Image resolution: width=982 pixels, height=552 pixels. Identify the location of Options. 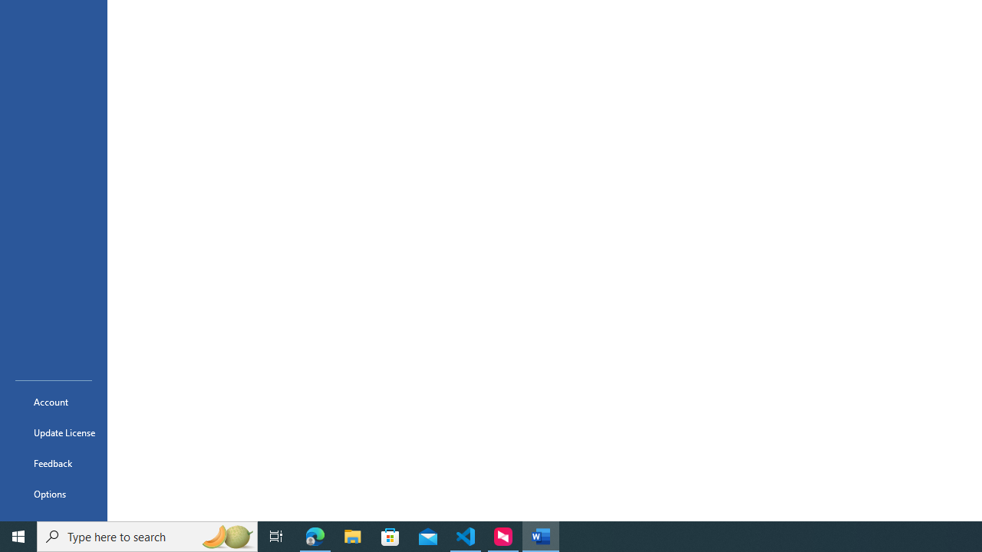
(54, 494).